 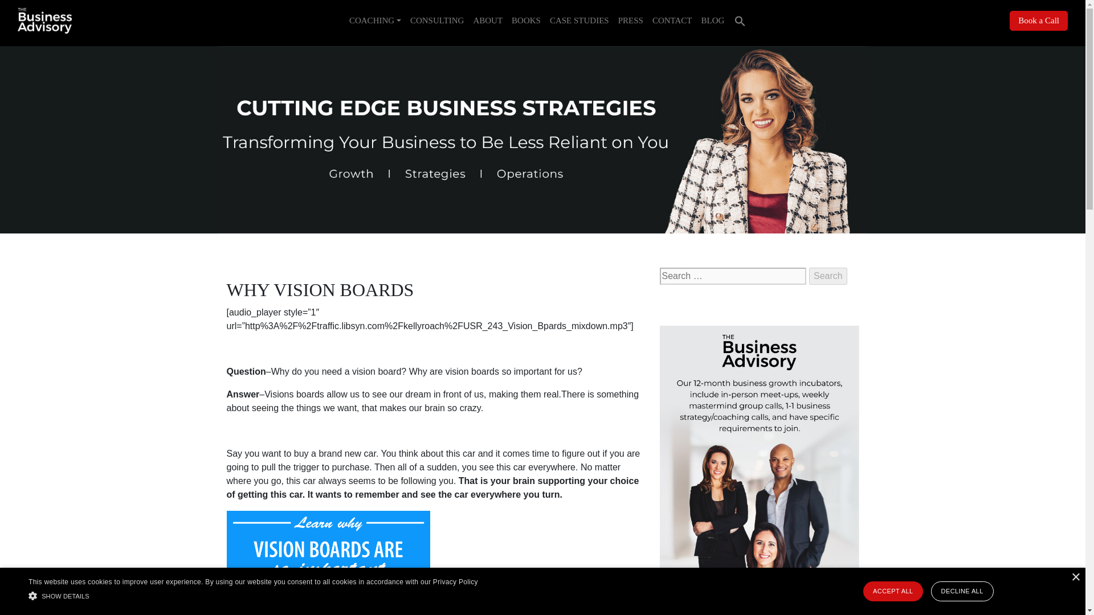 I want to click on Press, so click(x=630, y=20).